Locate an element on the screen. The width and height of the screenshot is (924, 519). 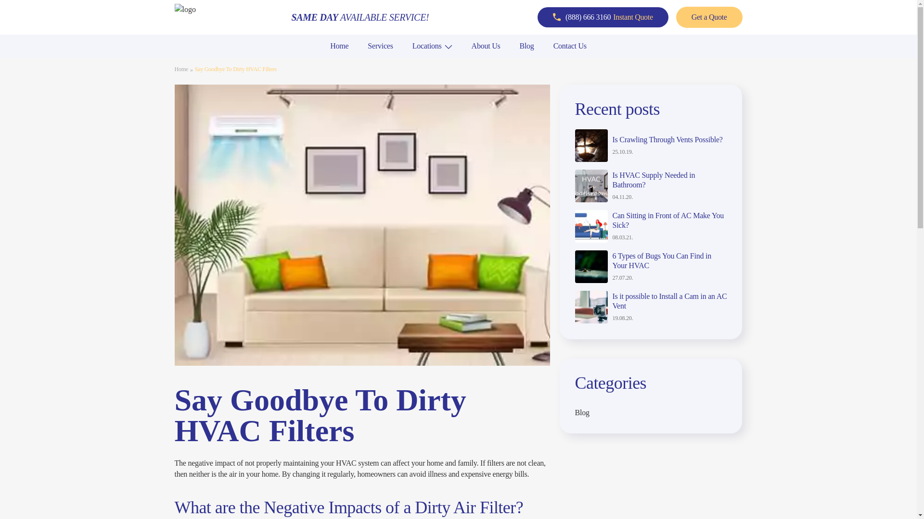
Brewster is located at coordinates (482, 62).